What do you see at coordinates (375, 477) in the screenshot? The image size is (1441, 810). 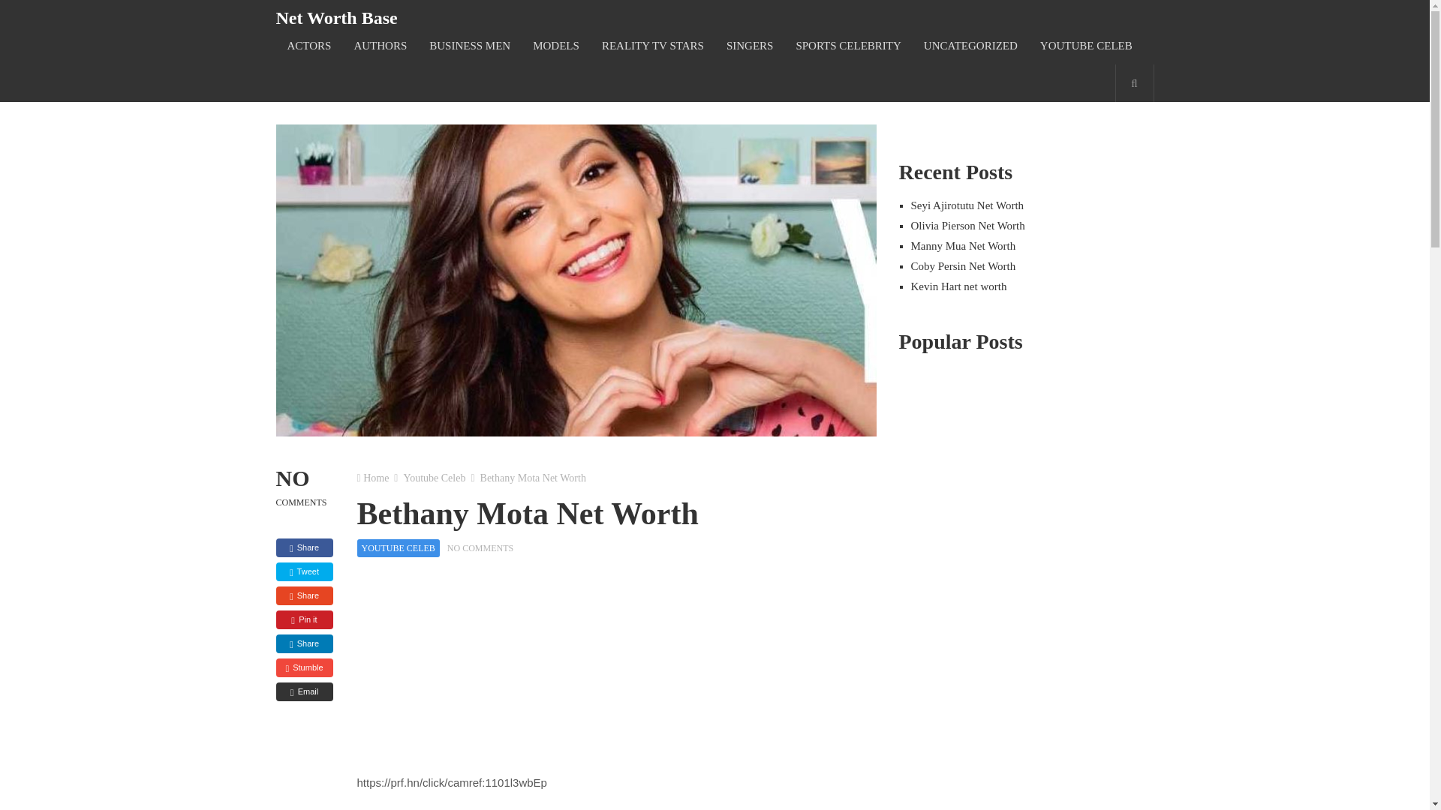 I see `Home` at bounding box center [375, 477].